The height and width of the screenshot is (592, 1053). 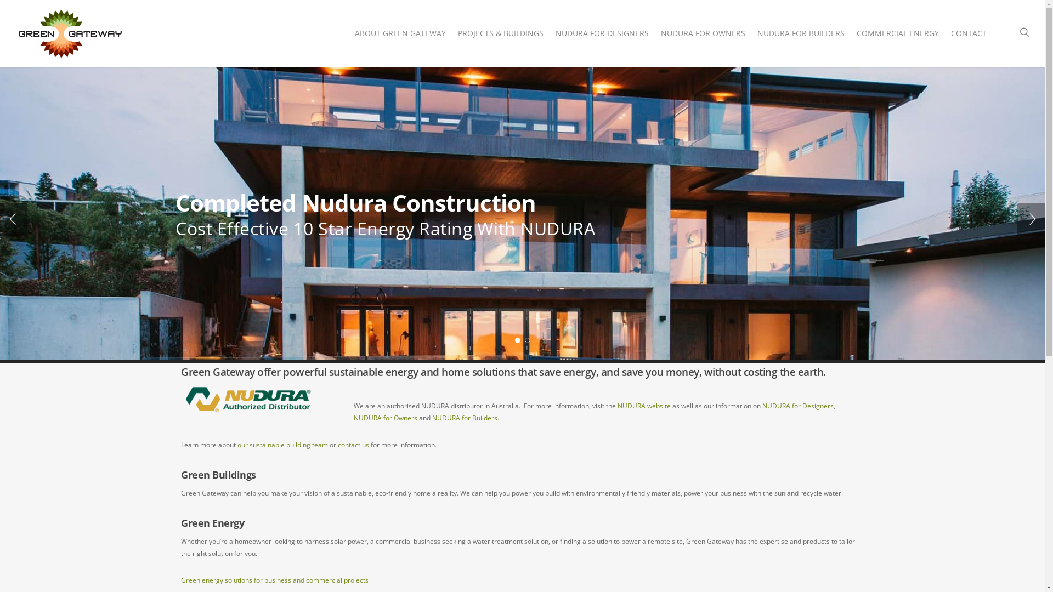 What do you see at coordinates (703, 36) in the screenshot?
I see `NUDURA FOR OWNERS` at bounding box center [703, 36].